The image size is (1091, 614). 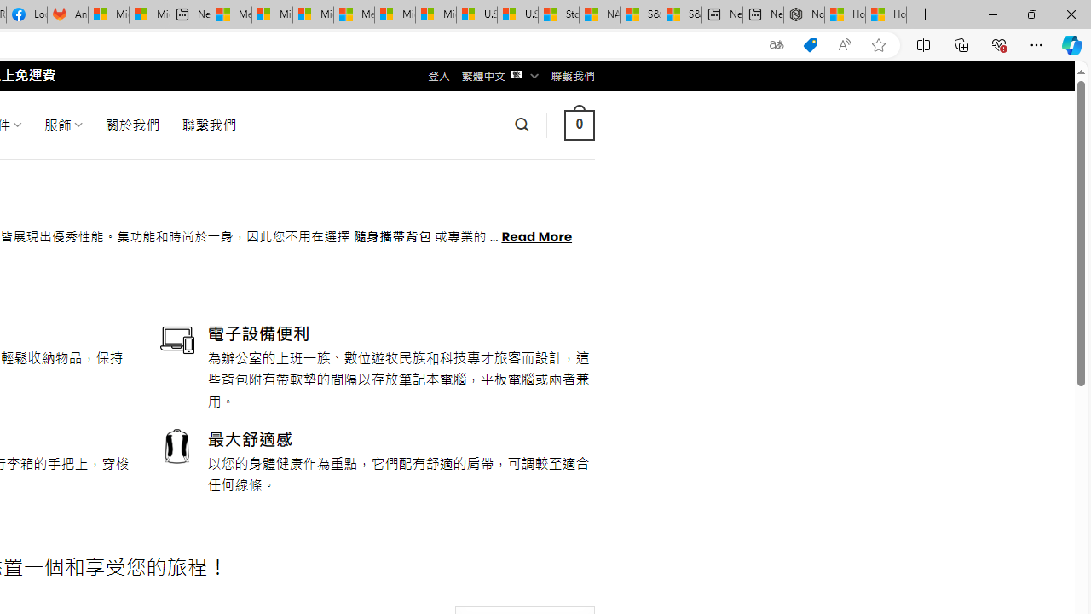 I want to click on Read More, so click(x=537, y=235).